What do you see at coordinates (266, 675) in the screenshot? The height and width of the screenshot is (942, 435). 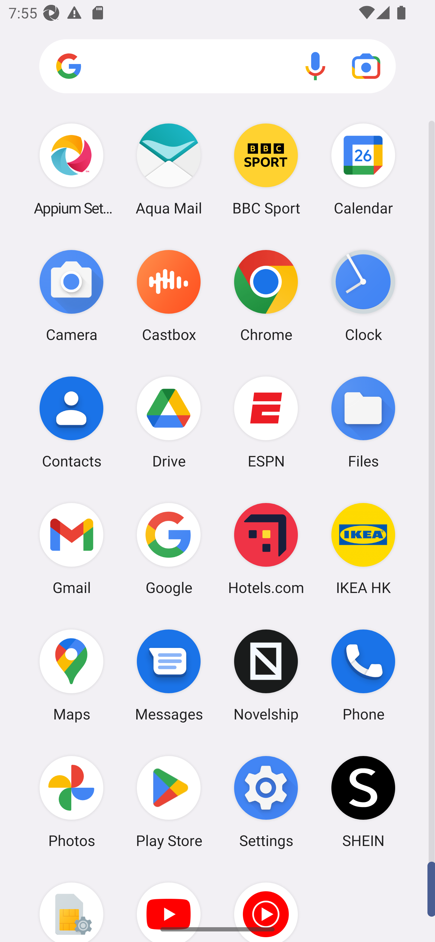 I see `Novelship` at bounding box center [266, 675].